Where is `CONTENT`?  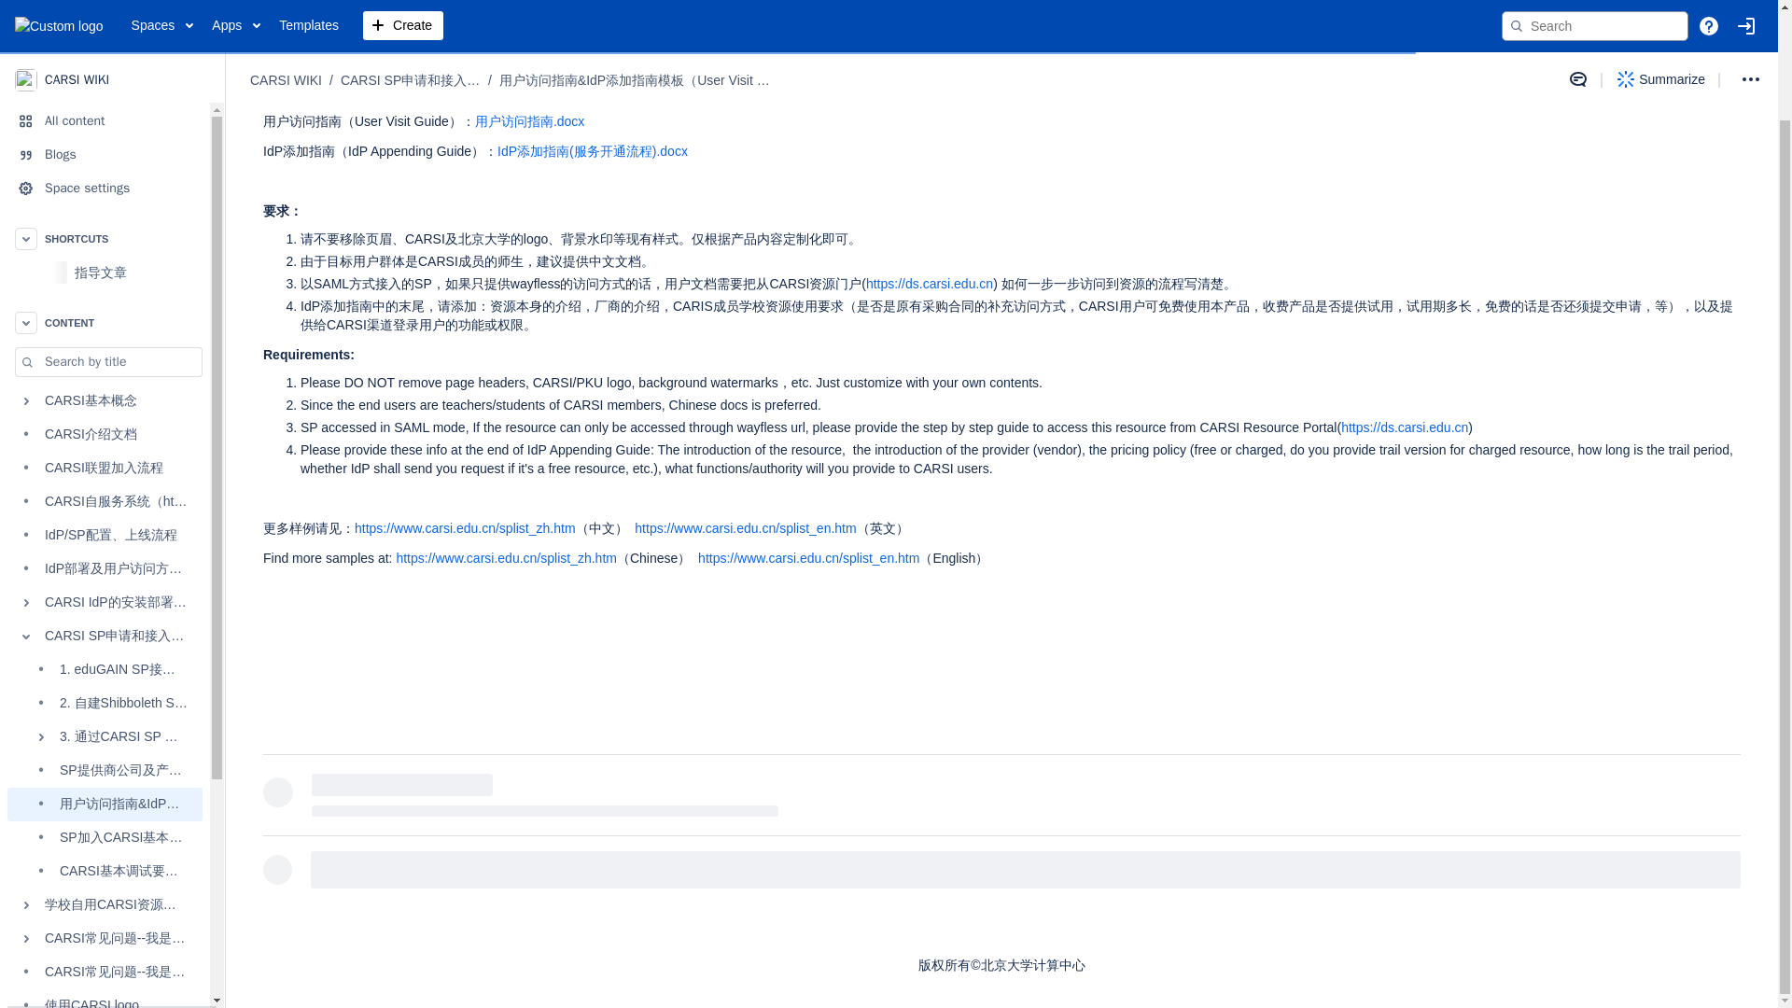
CONTENT is located at coordinates (105, 200).